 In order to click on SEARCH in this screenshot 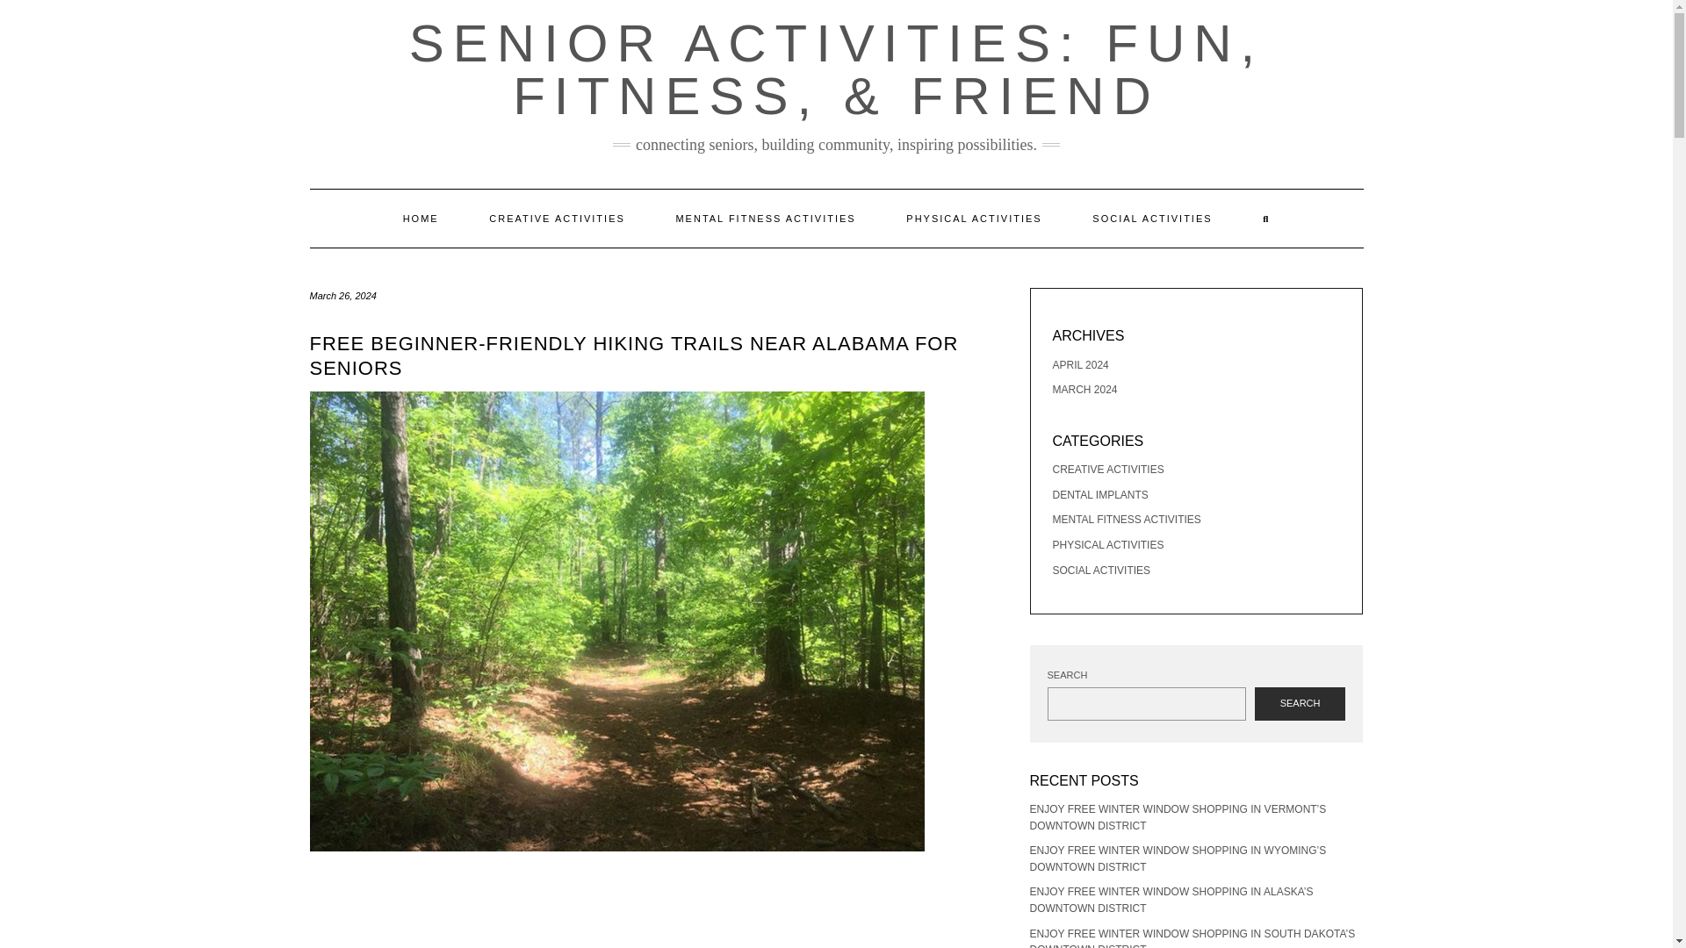, I will do `click(1300, 704)`.